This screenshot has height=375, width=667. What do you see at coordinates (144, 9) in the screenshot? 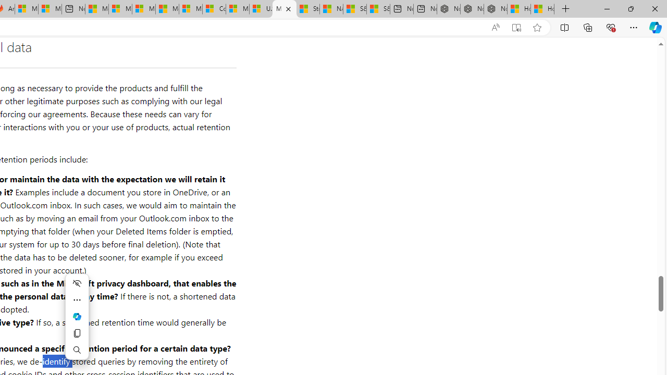
I see `Microsoft account | Home` at bounding box center [144, 9].